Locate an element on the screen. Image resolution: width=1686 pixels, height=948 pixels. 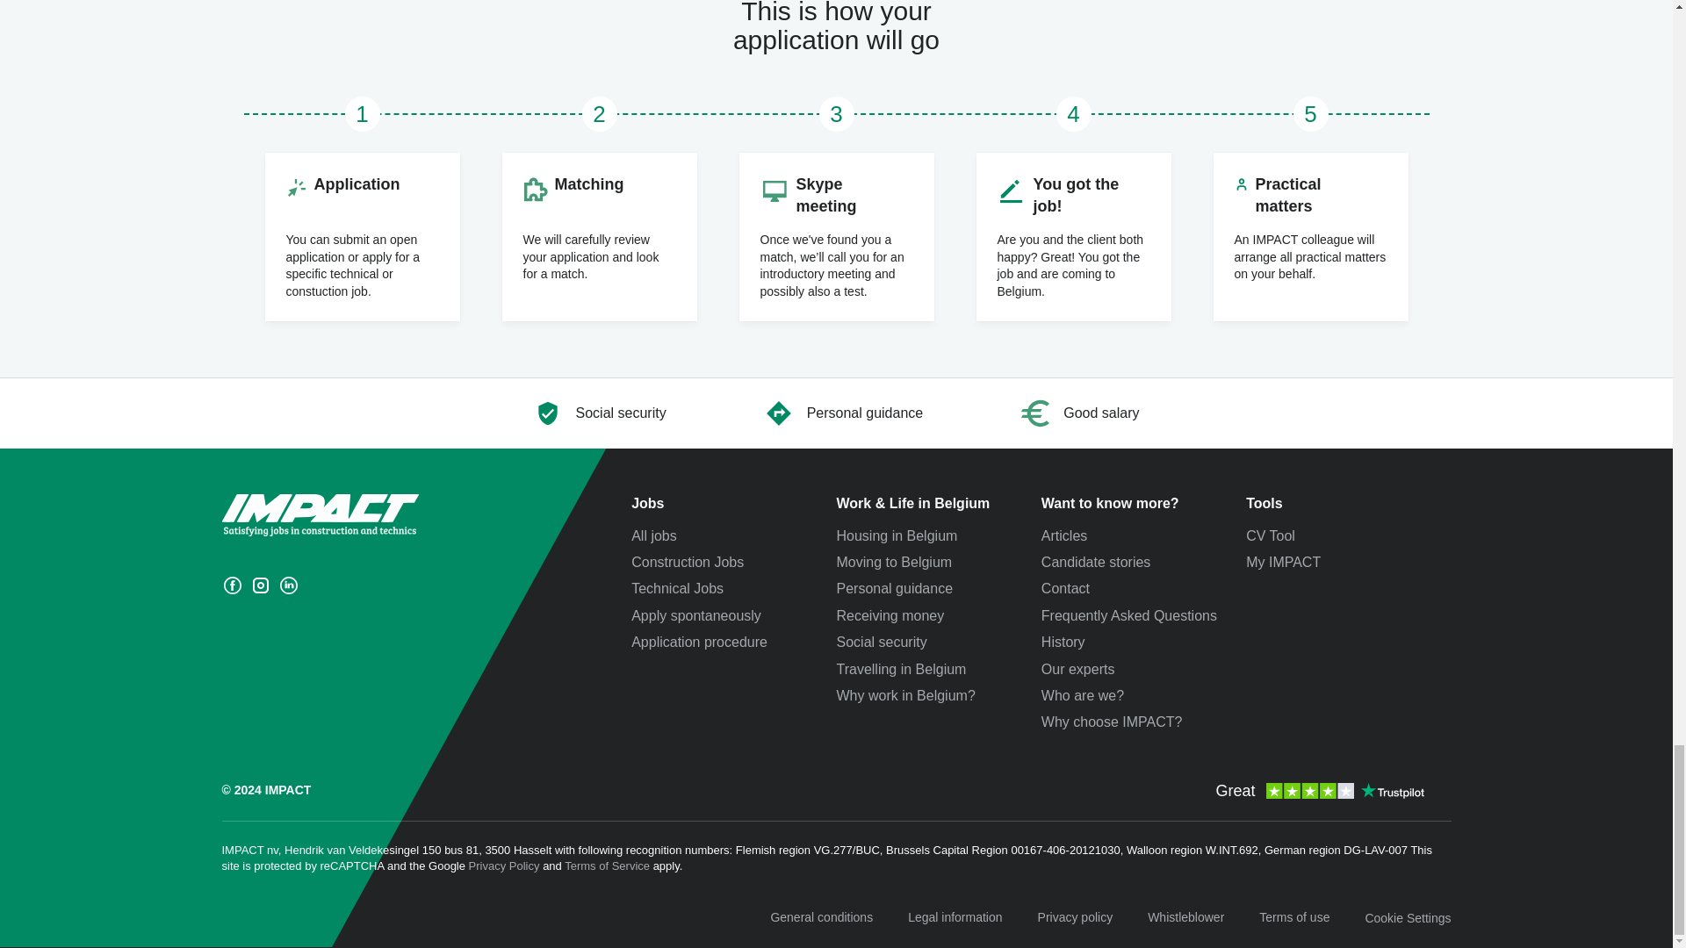
Customer reviews powered by Trustpilot is located at coordinates (1318, 791).